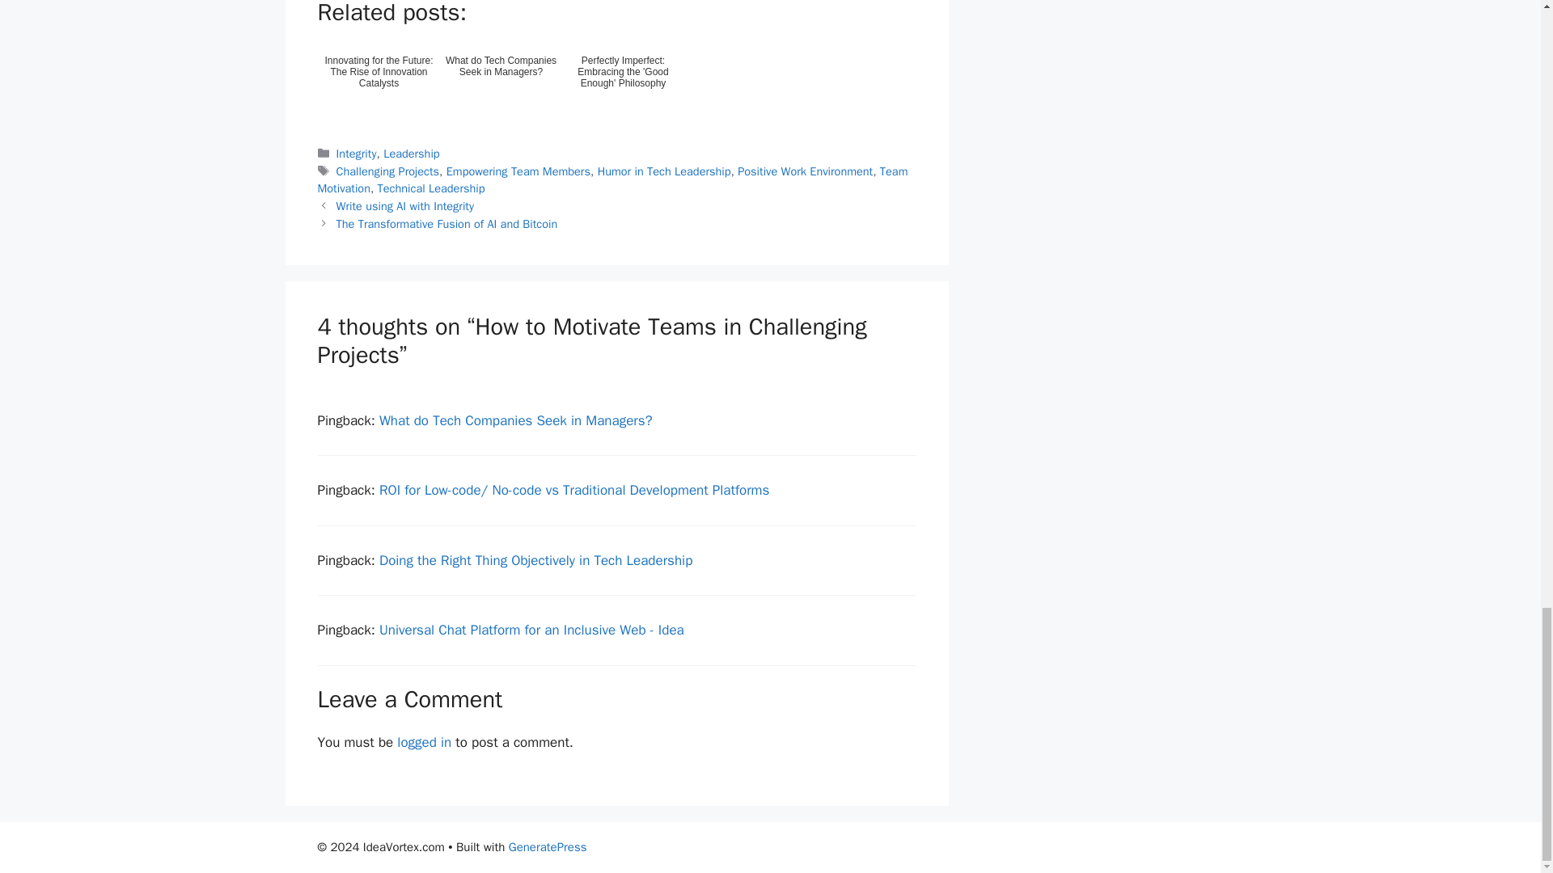 The width and height of the screenshot is (1553, 873). Describe the element at coordinates (665, 171) in the screenshot. I see `Humor in Tech Leadership` at that location.